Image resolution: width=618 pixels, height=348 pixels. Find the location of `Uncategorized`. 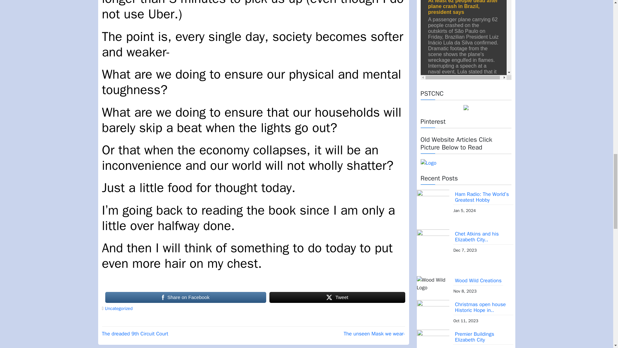

Uncategorized is located at coordinates (119, 308).